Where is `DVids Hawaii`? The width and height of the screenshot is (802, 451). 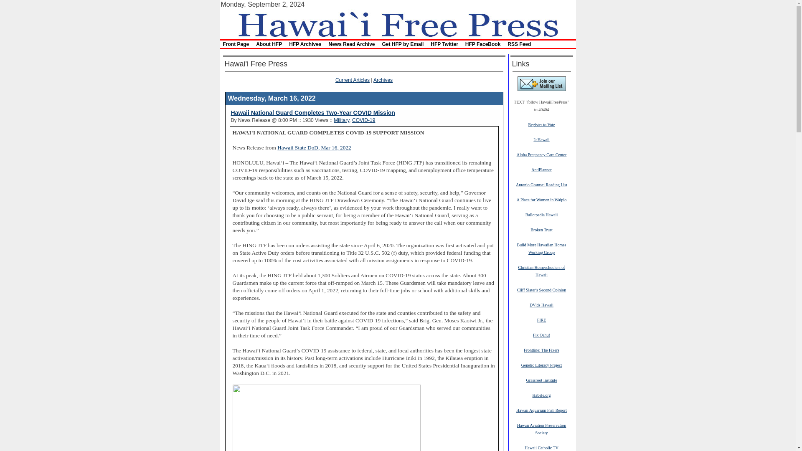
DVids Hawaii is located at coordinates (541, 304).